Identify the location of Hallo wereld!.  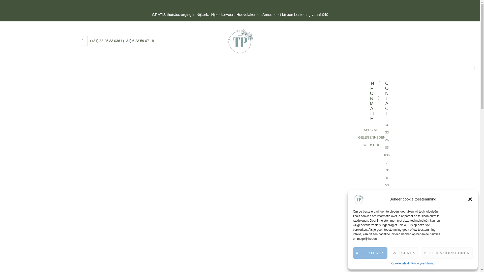
(395, 110).